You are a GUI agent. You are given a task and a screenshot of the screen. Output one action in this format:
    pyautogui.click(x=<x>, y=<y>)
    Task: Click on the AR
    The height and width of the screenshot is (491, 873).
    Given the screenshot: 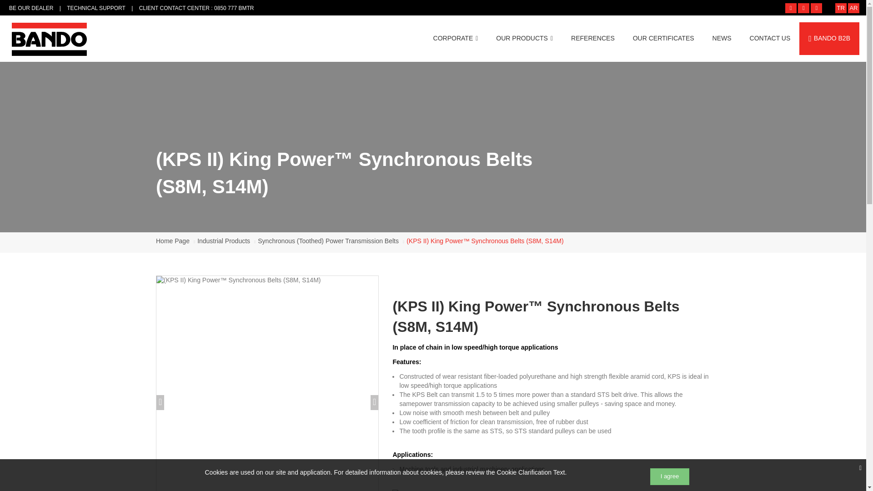 What is the action you would take?
    pyautogui.click(x=853, y=8)
    